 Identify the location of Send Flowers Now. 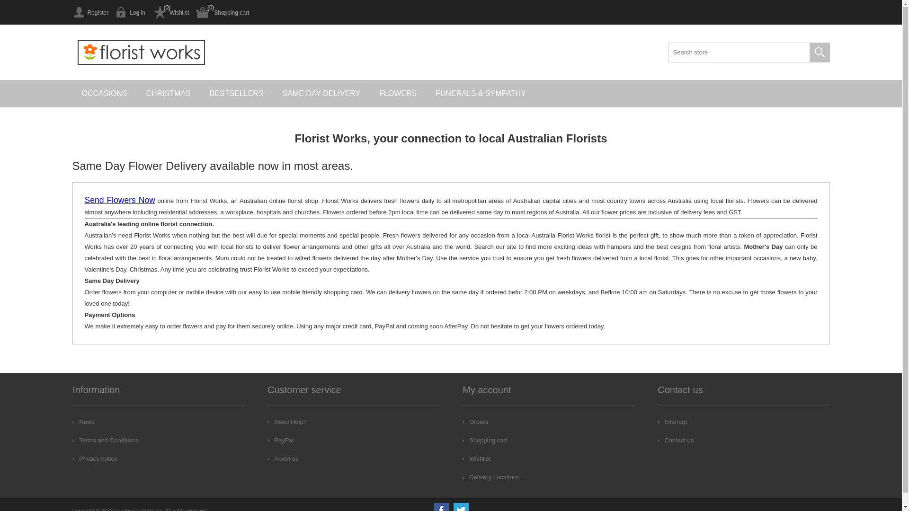
(119, 201).